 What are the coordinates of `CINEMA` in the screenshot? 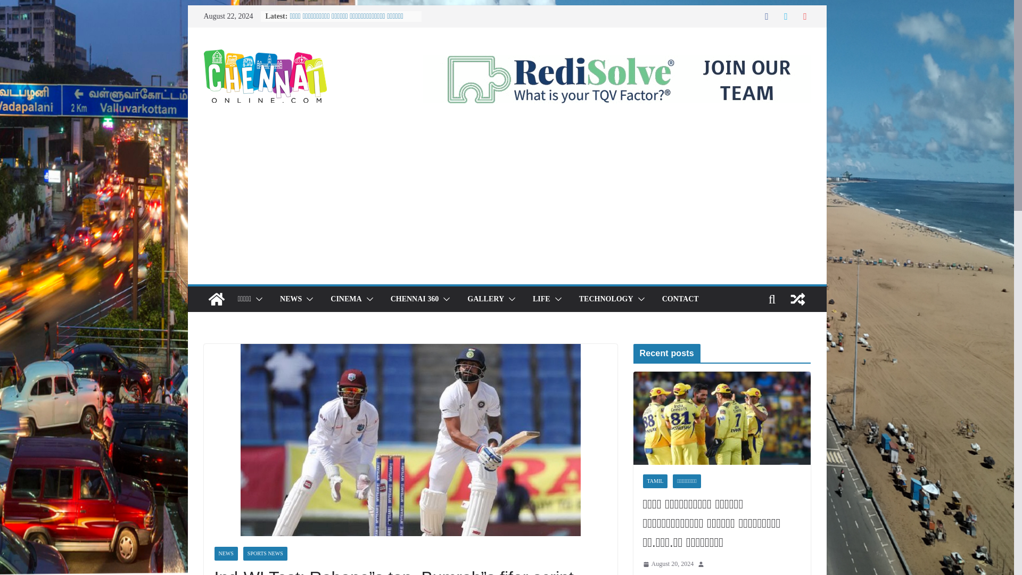 It's located at (346, 299).